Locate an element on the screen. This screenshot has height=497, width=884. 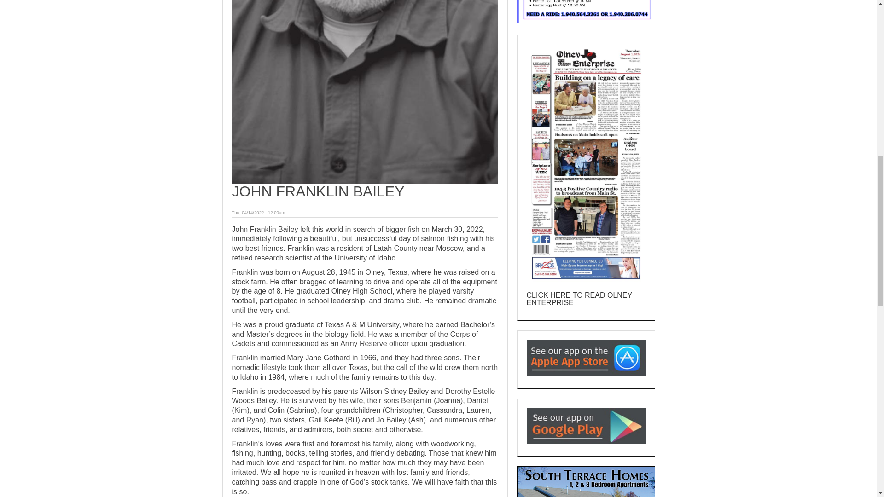
OBITUARIES is located at coordinates (250, 478).